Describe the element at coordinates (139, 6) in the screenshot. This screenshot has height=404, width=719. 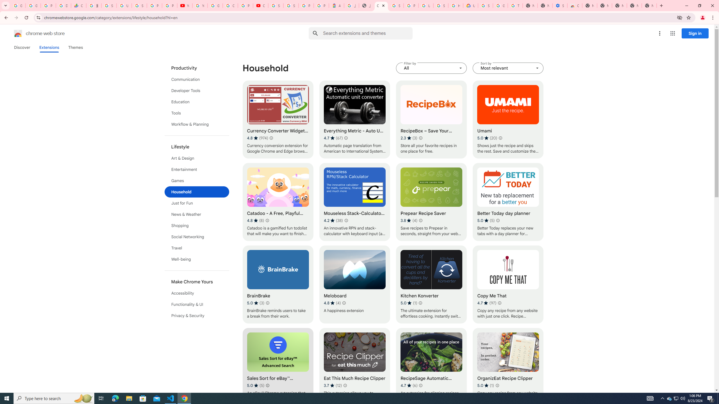
I see `Sign in - Google Accounts` at that location.